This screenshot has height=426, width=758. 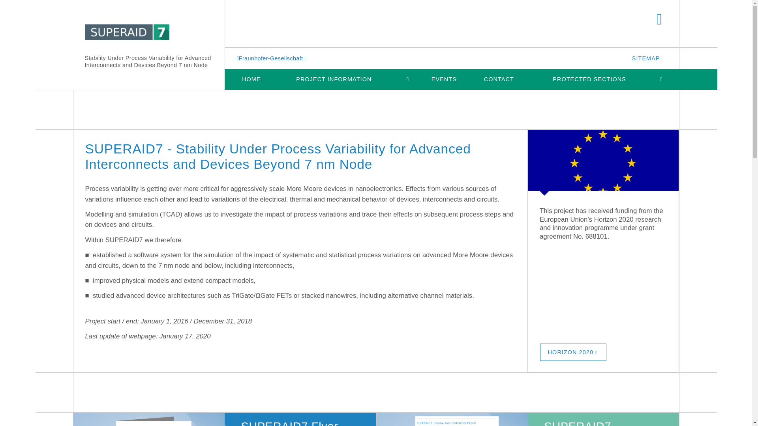 What do you see at coordinates (499, 79) in the screenshot?
I see `CONTACT` at bounding box center [499, 79].